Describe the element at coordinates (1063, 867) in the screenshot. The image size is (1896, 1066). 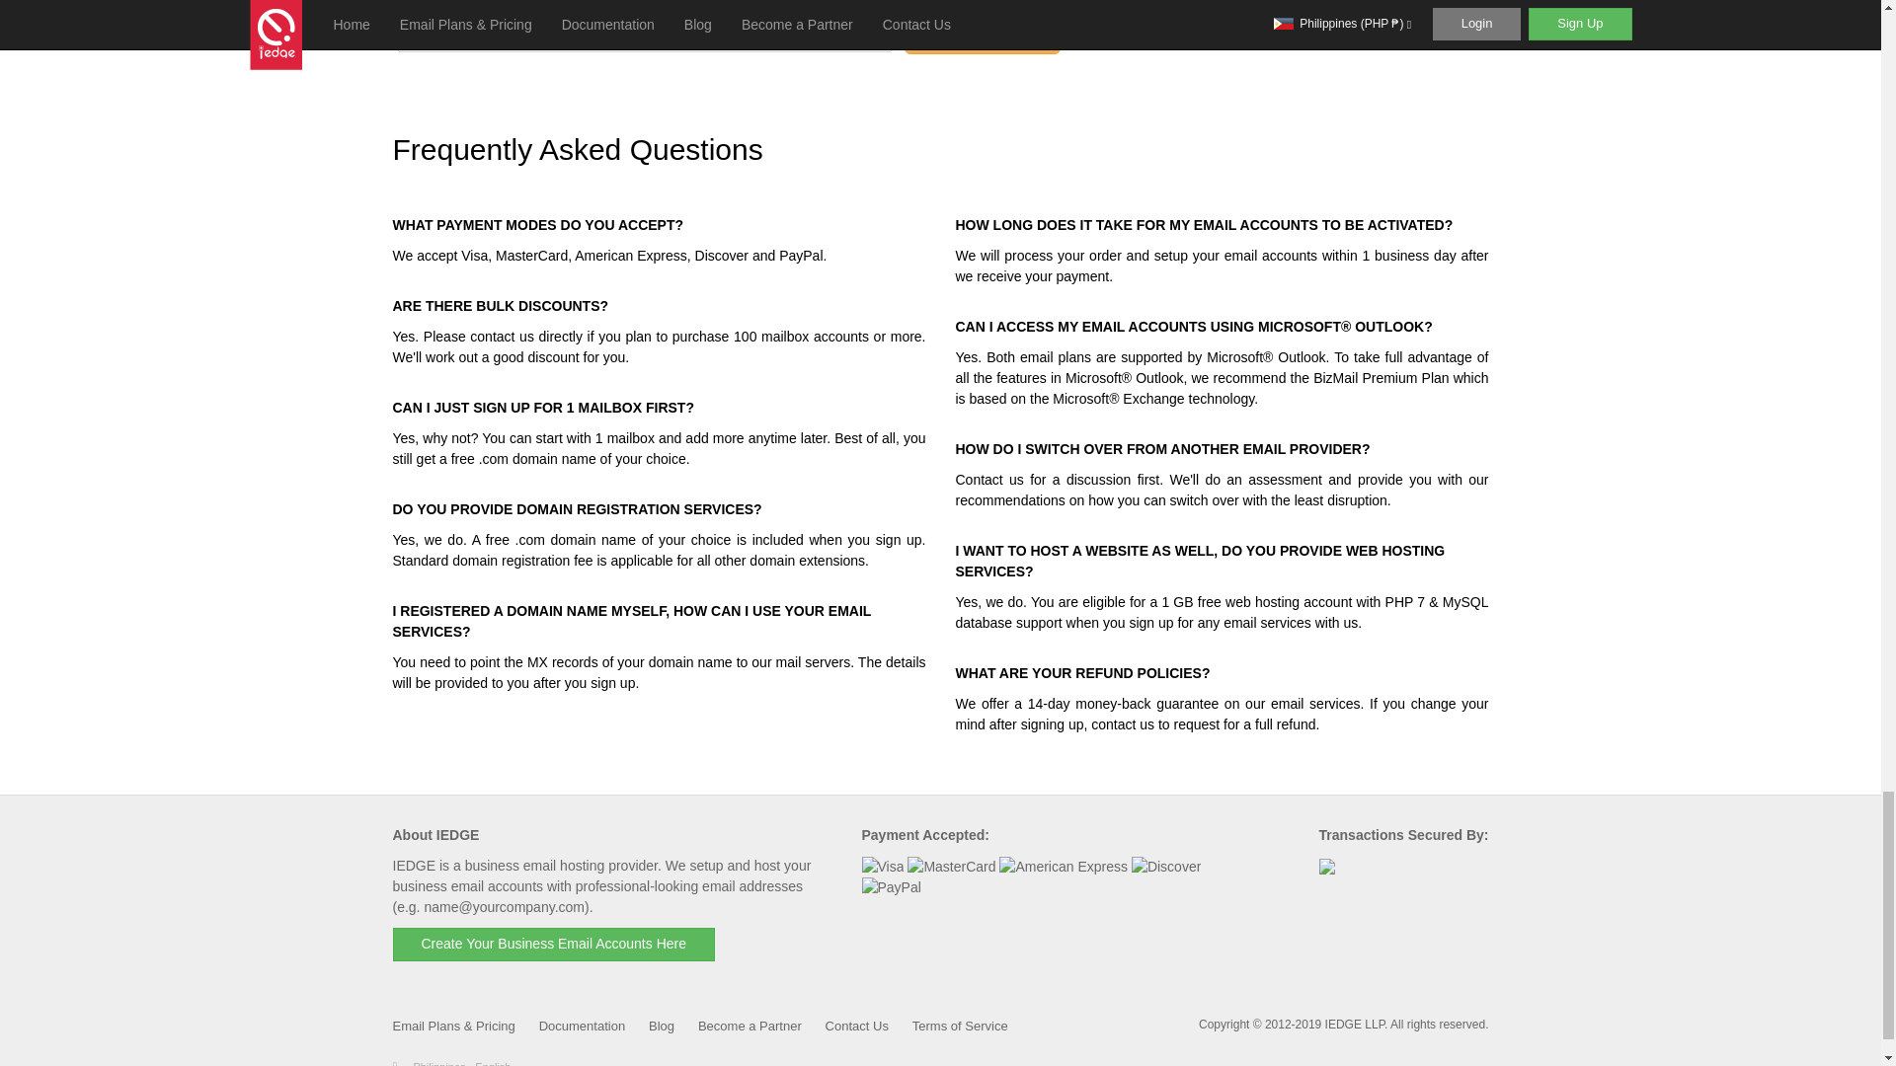
I see `American Express` at that location.